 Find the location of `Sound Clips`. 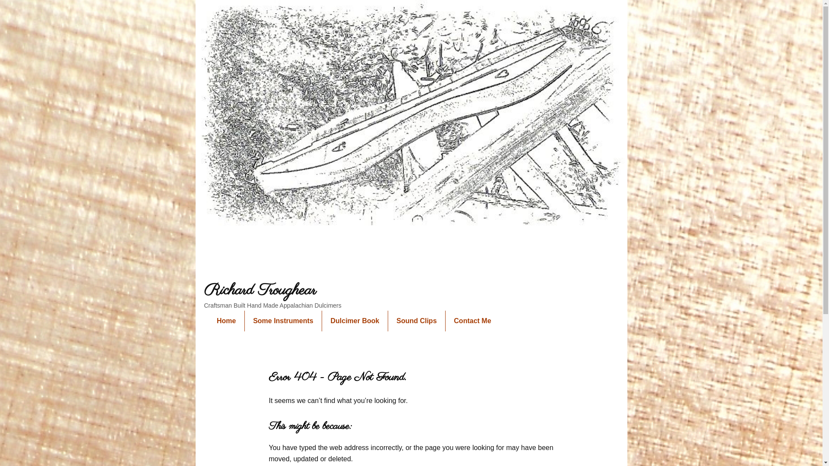

Sound Clips is located at coordinates (417, 321).